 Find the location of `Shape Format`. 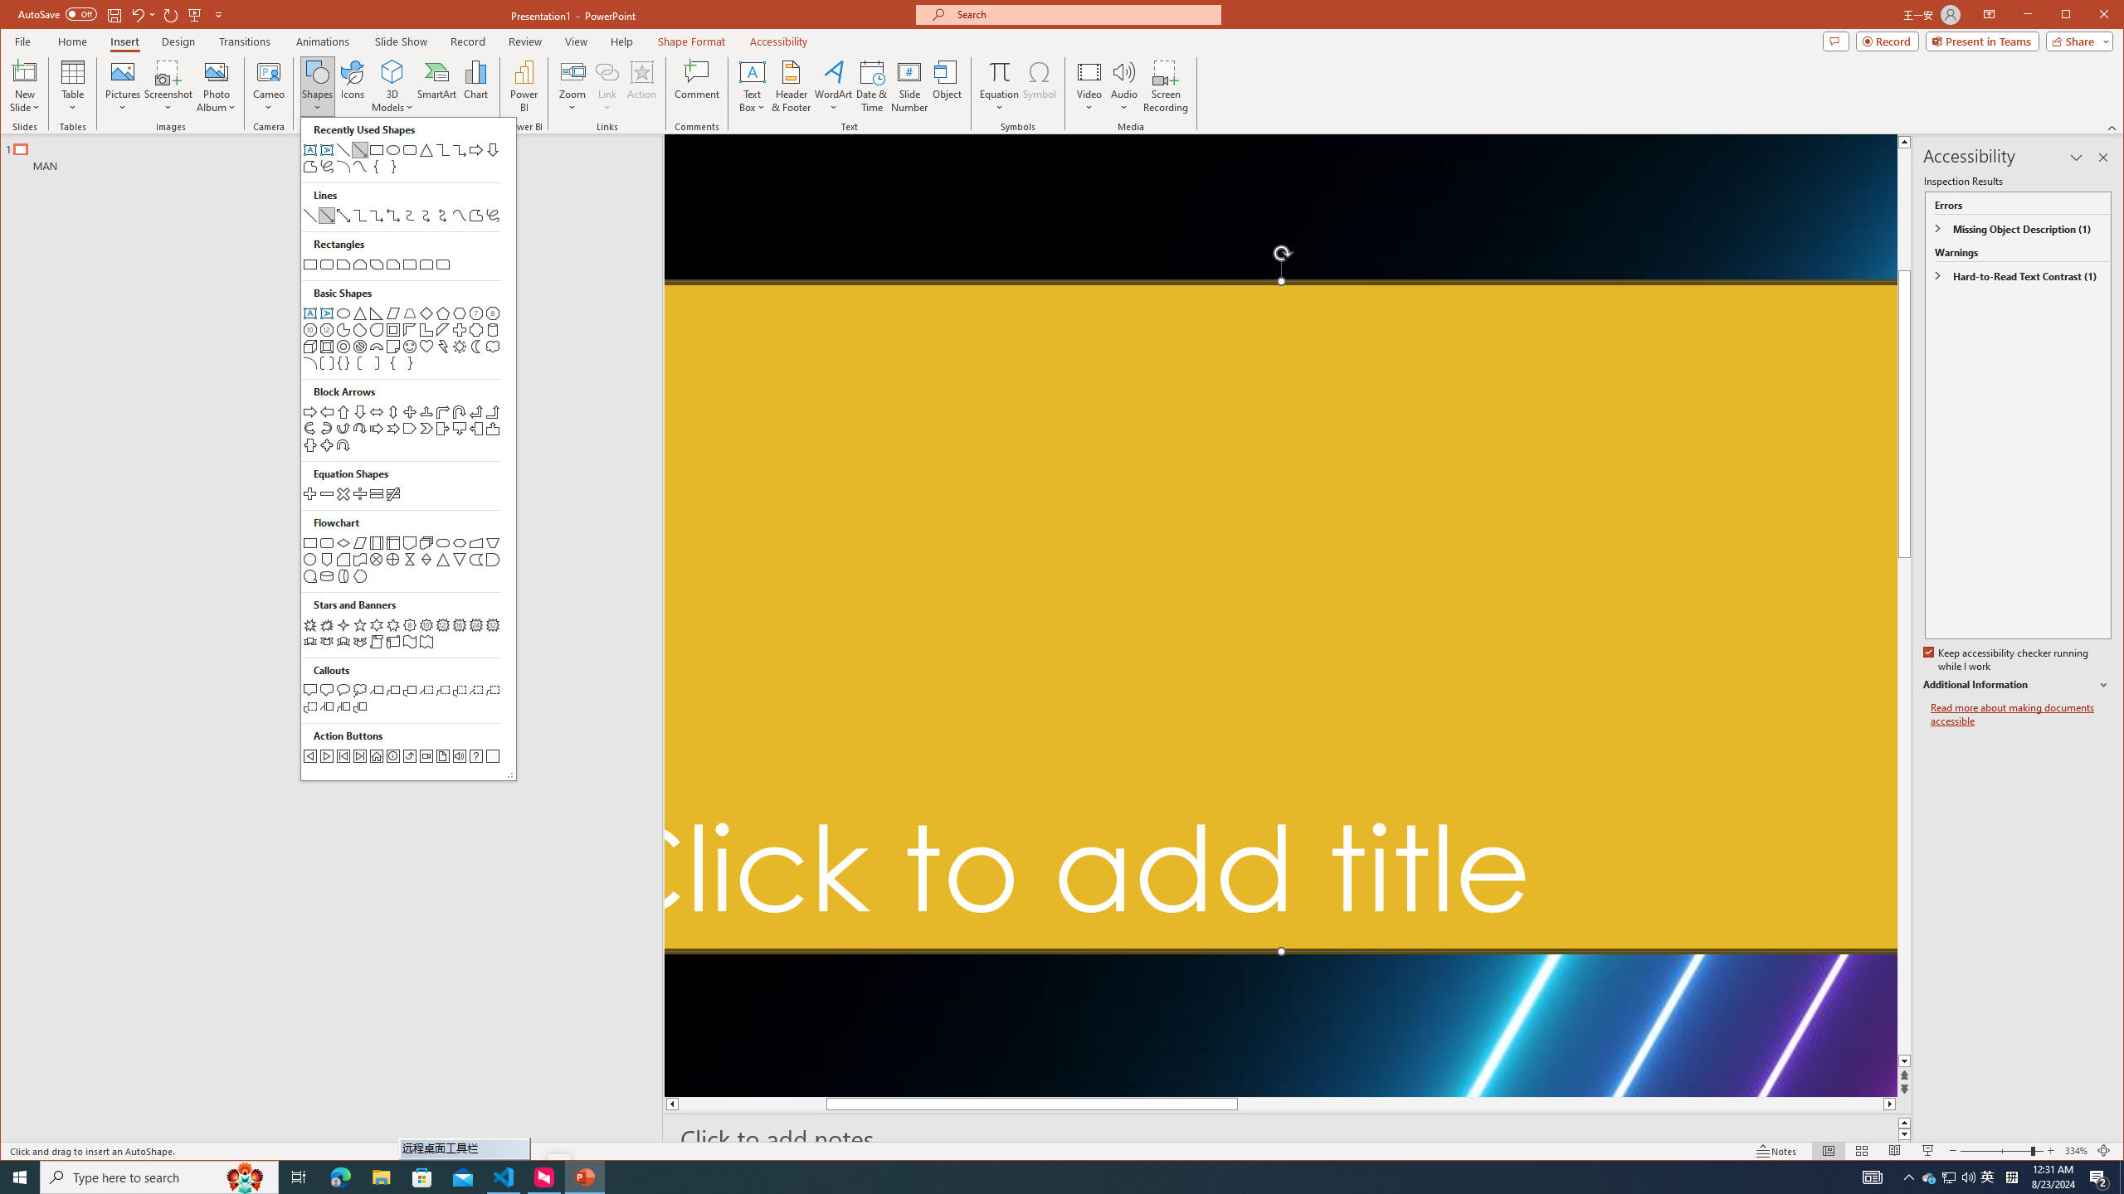

Shape Format is located at coordinates (1904, 881).